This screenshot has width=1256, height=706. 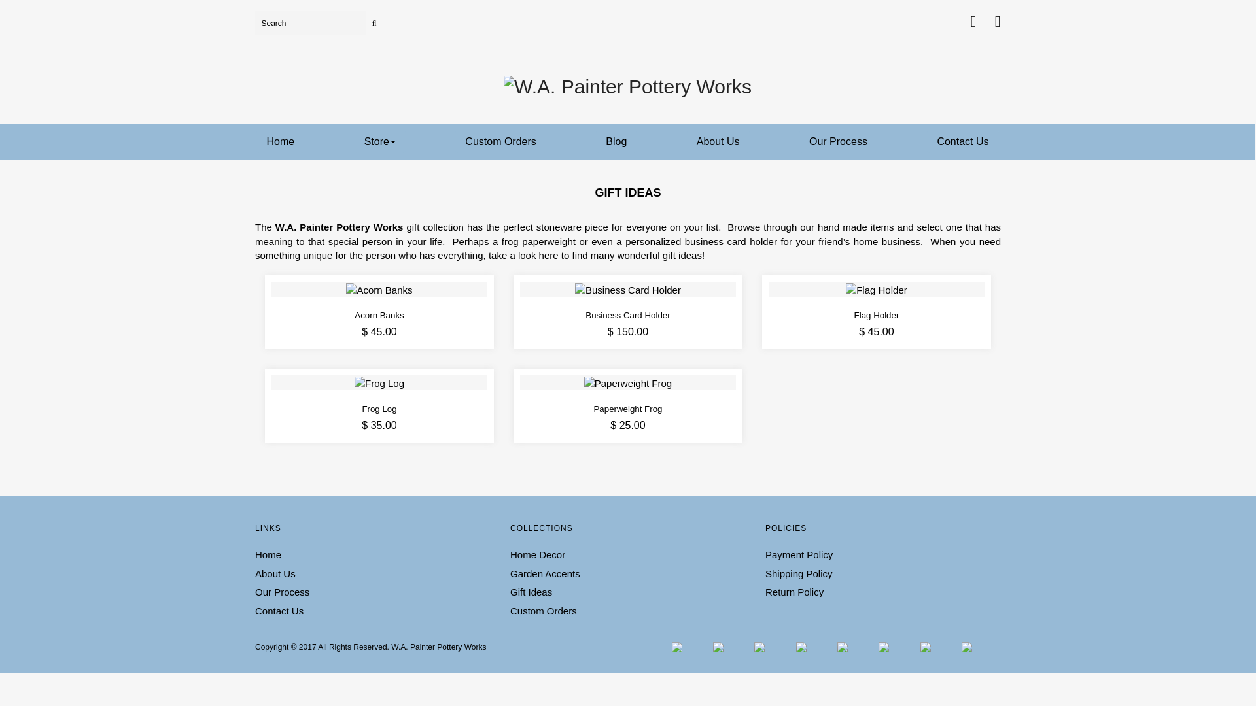 I want to click on Flag Holder, so click(x=876, y=289).